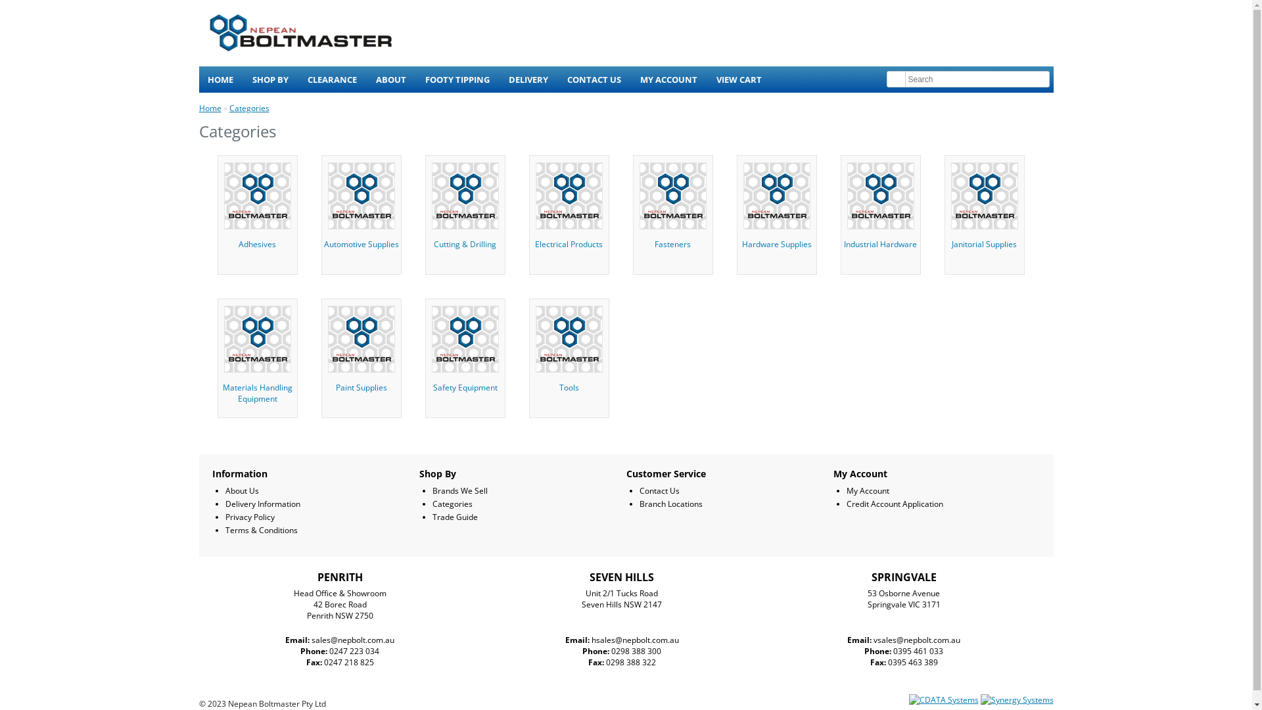 The image size is (1262, 710). What do you see at coordinates (528, 80) in the screenshot?
I see `DELIVERY` at bounding box center [528, 80].